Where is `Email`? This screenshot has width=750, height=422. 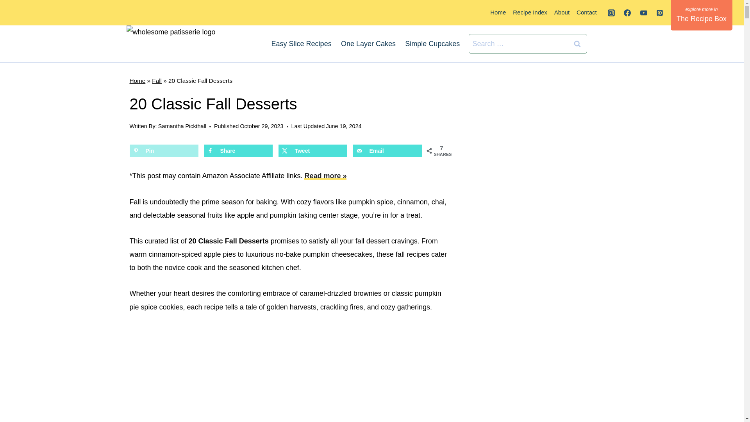
Email is located at coordinates (387, 151).